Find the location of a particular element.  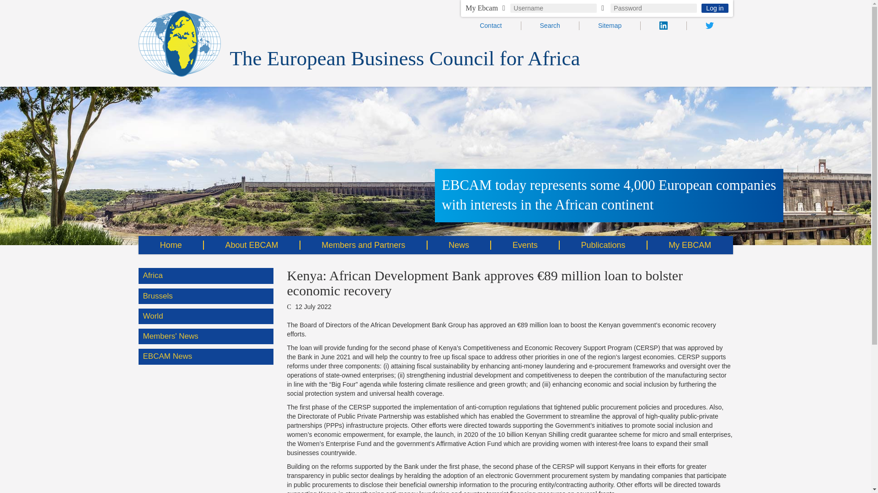

News is located at coordinates (459, 245).